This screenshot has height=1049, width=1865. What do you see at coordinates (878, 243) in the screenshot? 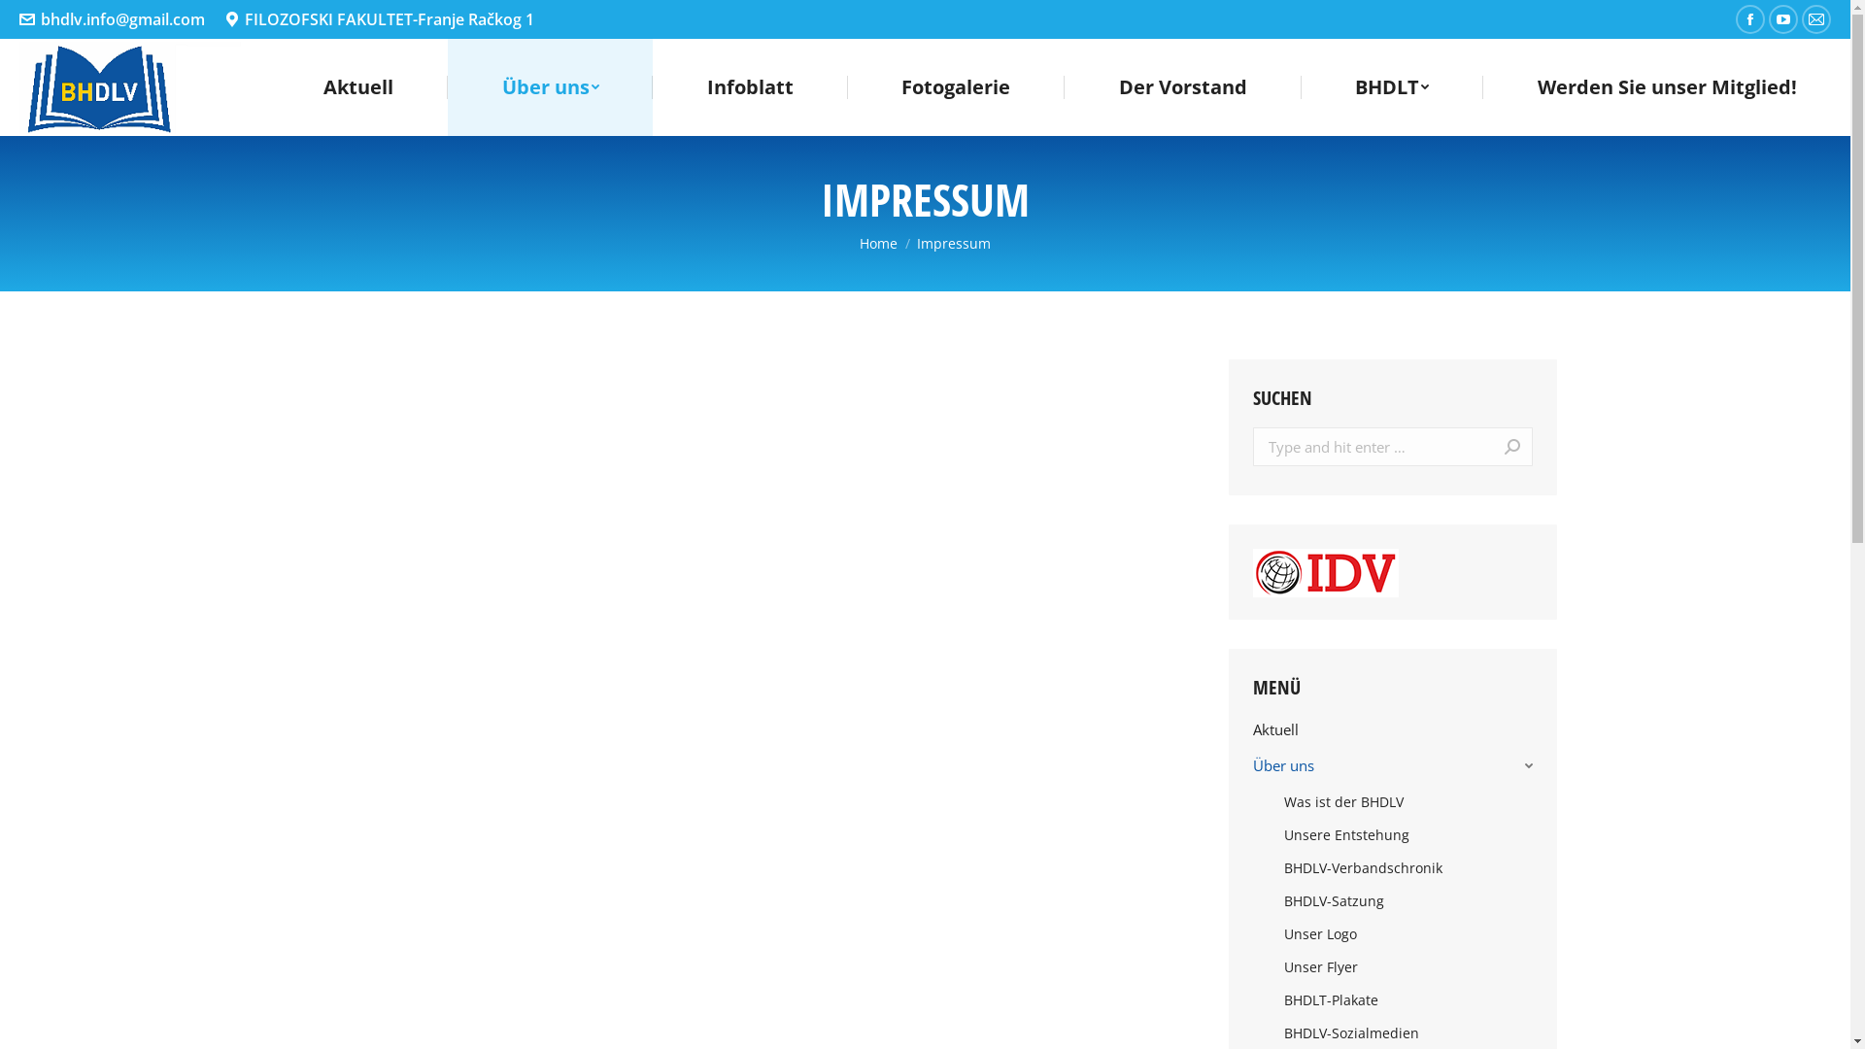
I see `Home` at bounding box center [878, 243].